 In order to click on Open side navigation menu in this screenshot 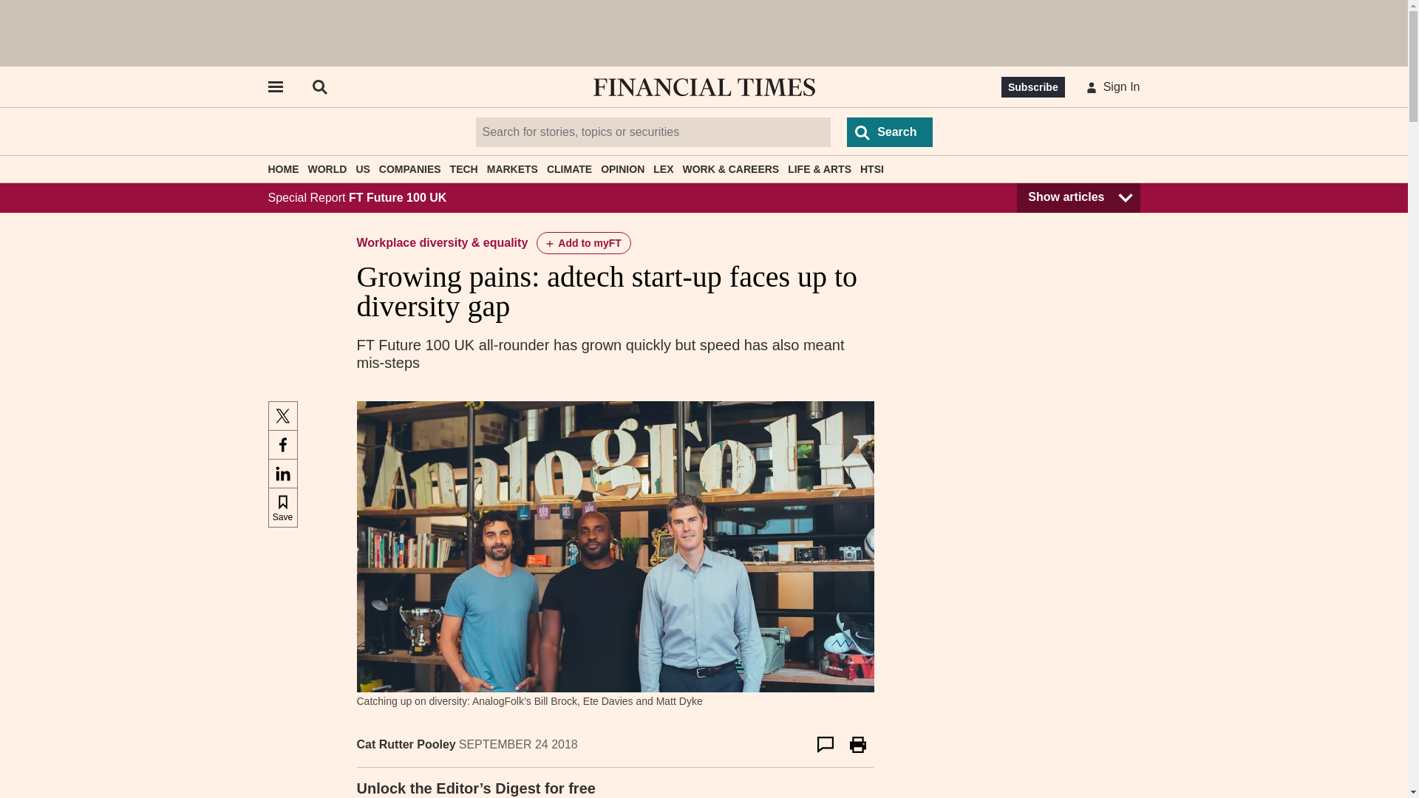, I will do `click(274, 87)`.